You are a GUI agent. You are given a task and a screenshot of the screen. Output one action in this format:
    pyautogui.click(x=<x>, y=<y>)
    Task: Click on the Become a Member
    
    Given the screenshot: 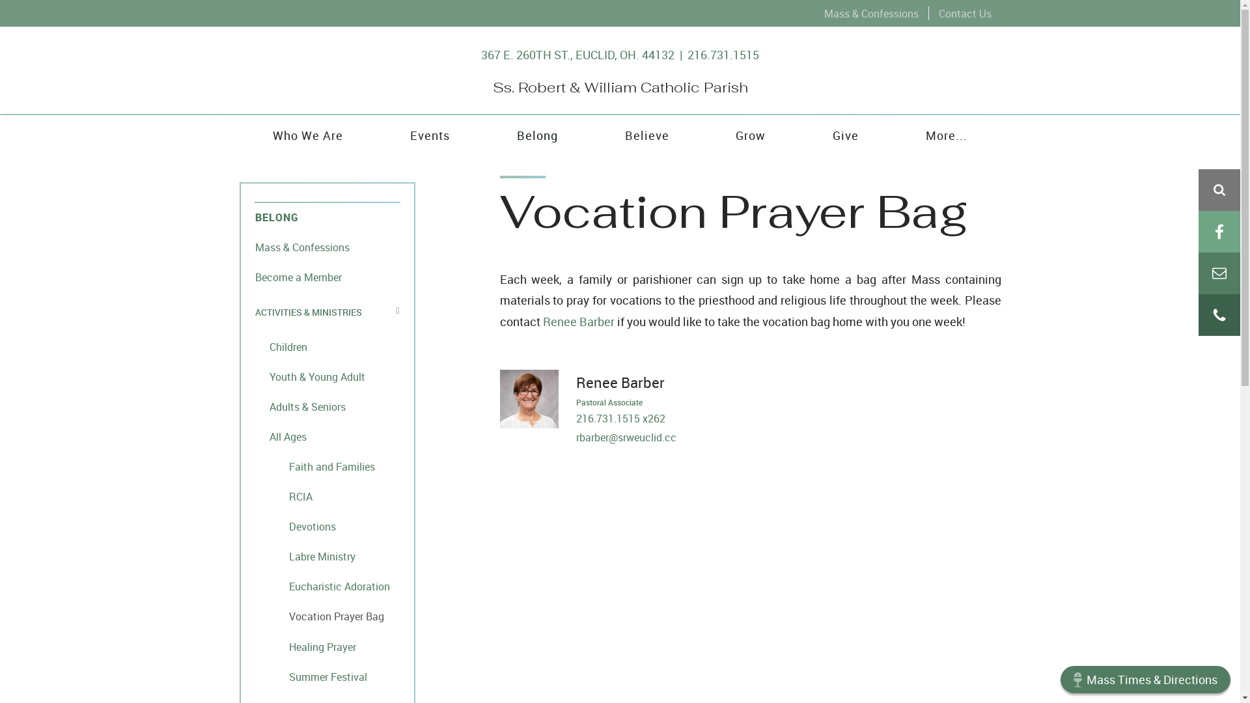 What is the action you would take?
    pyautogui.click(x=327, y=277)
    